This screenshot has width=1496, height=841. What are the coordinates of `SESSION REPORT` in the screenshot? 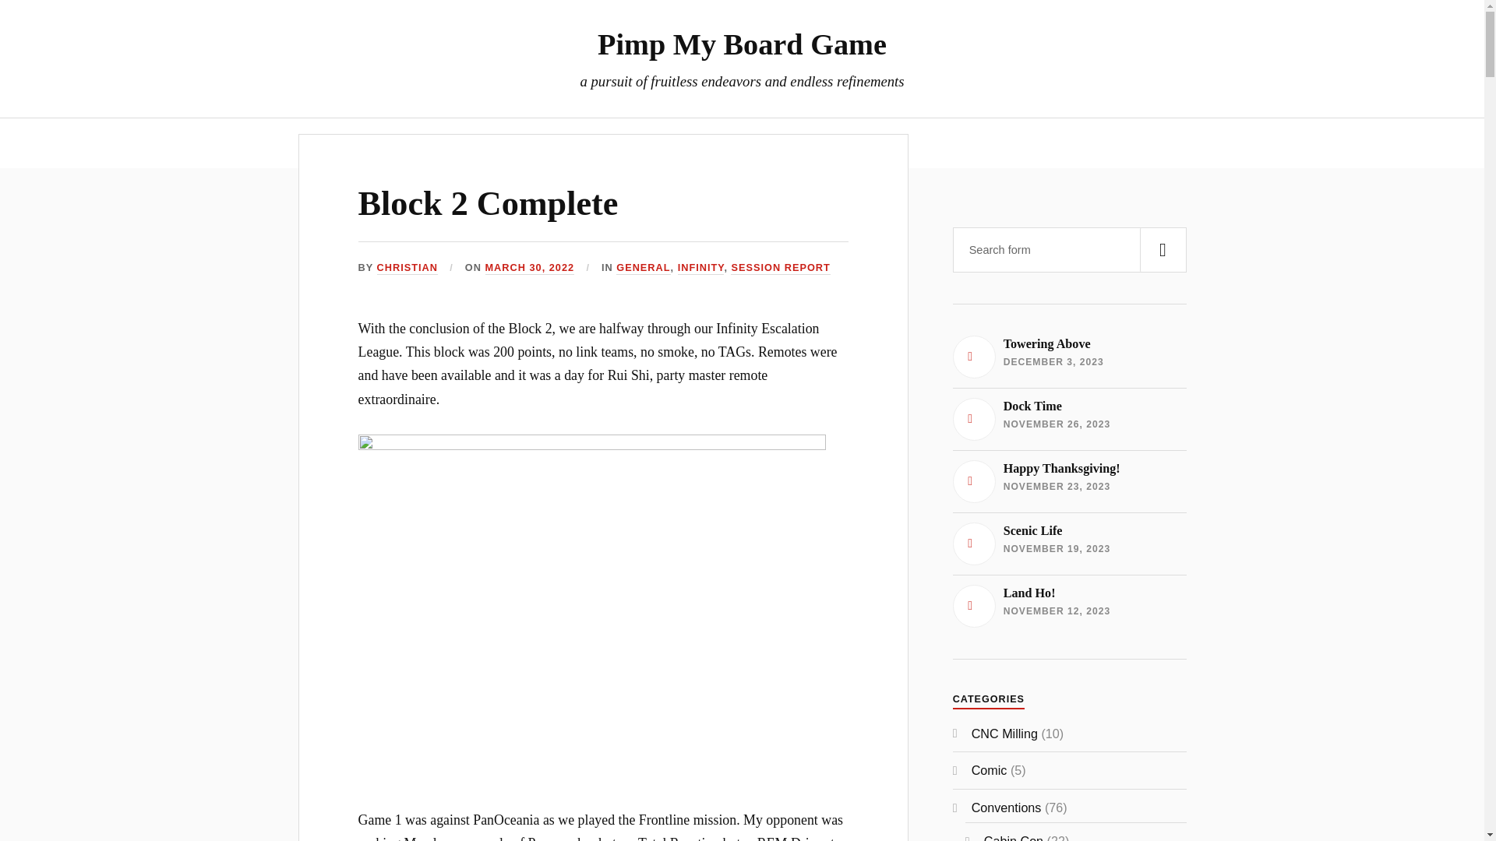 It's located at (742, 44).